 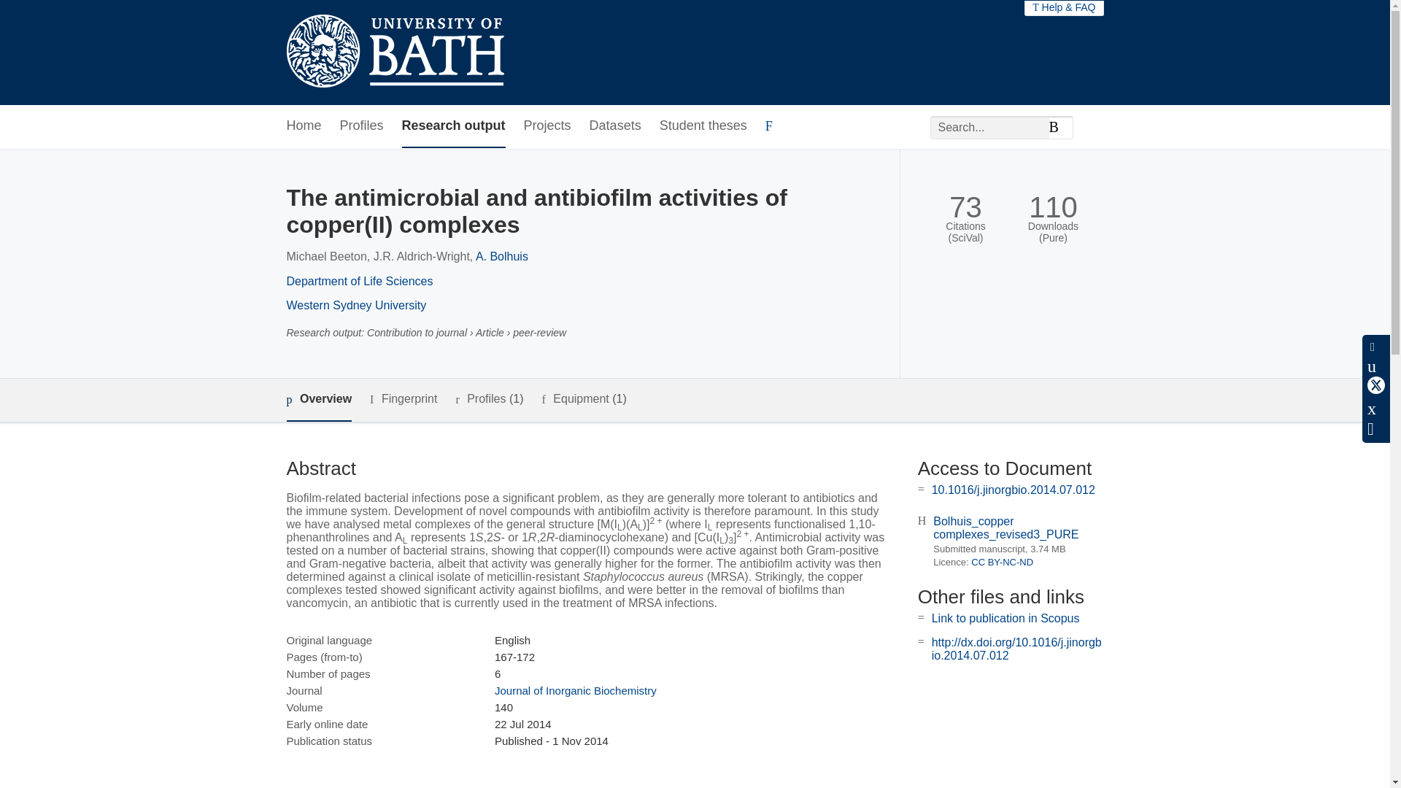 What do you see at coordinates (1002, 562) in the screenshot?
I see `CC BY-NC-ND` at bounding box center [1002, 562].